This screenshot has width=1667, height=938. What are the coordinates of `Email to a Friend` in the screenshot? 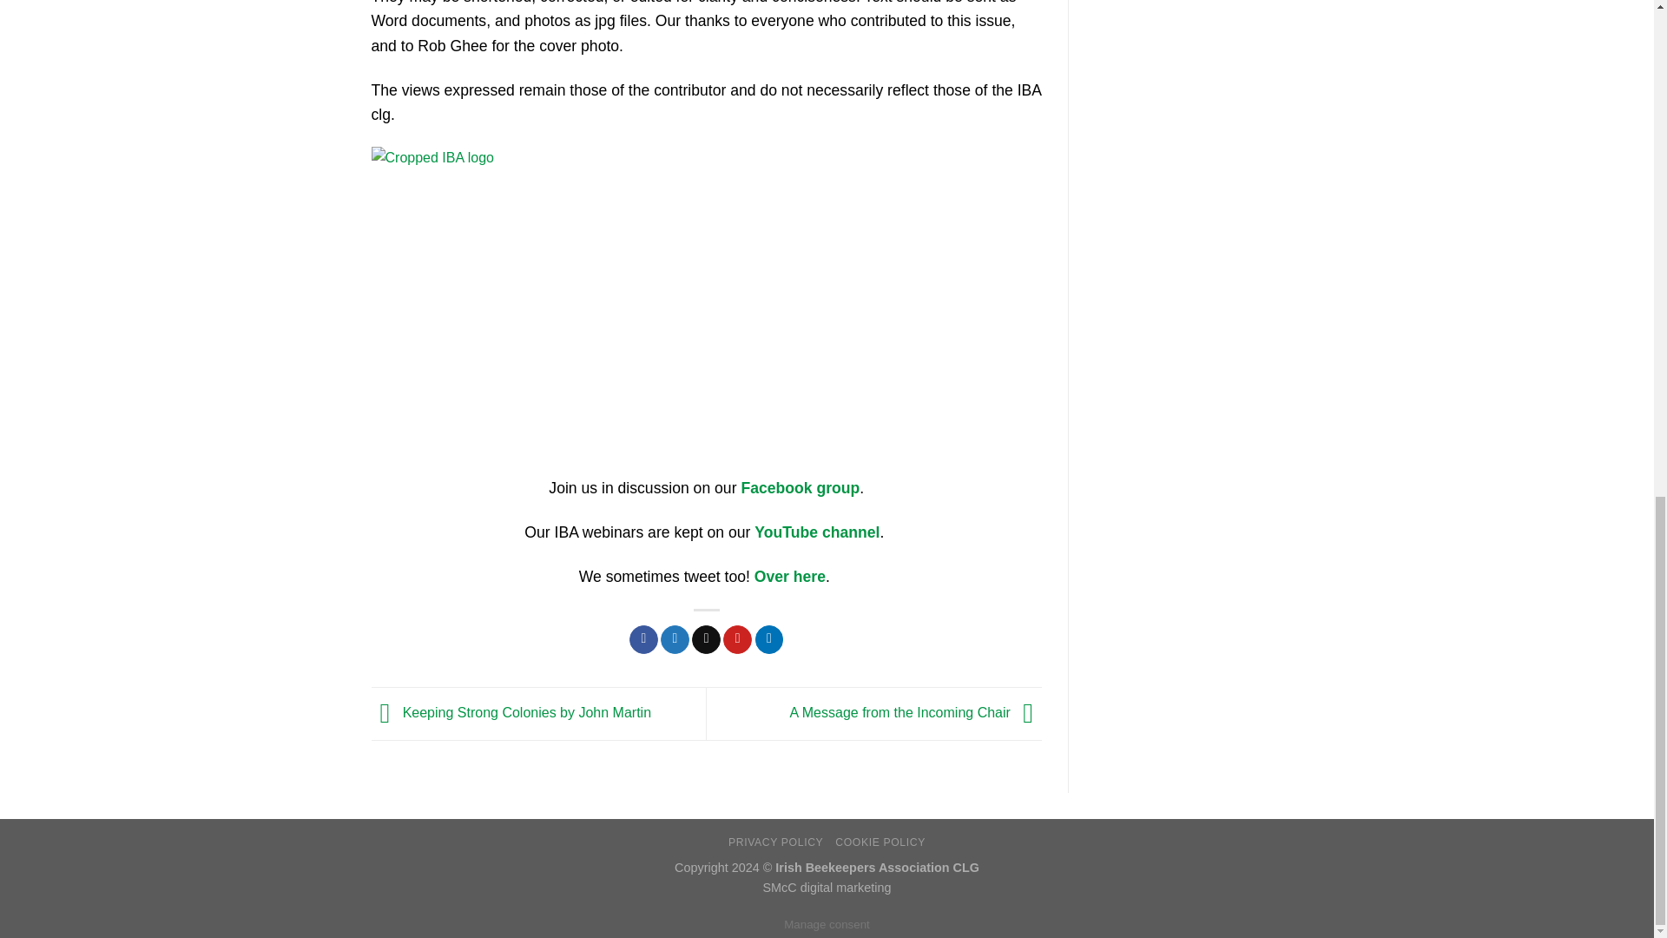 It's located at (705, 639).